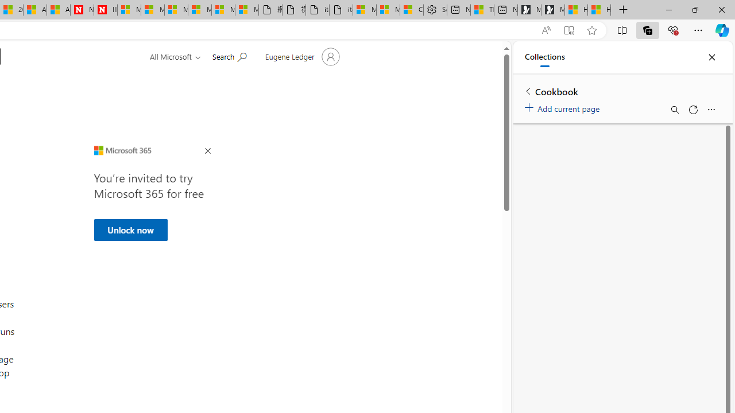 This screenshot has width=735, height=413. What do you see at coordinates (711, 57) in the screenshot?
I see `Close` at bounding box center [711, 57].